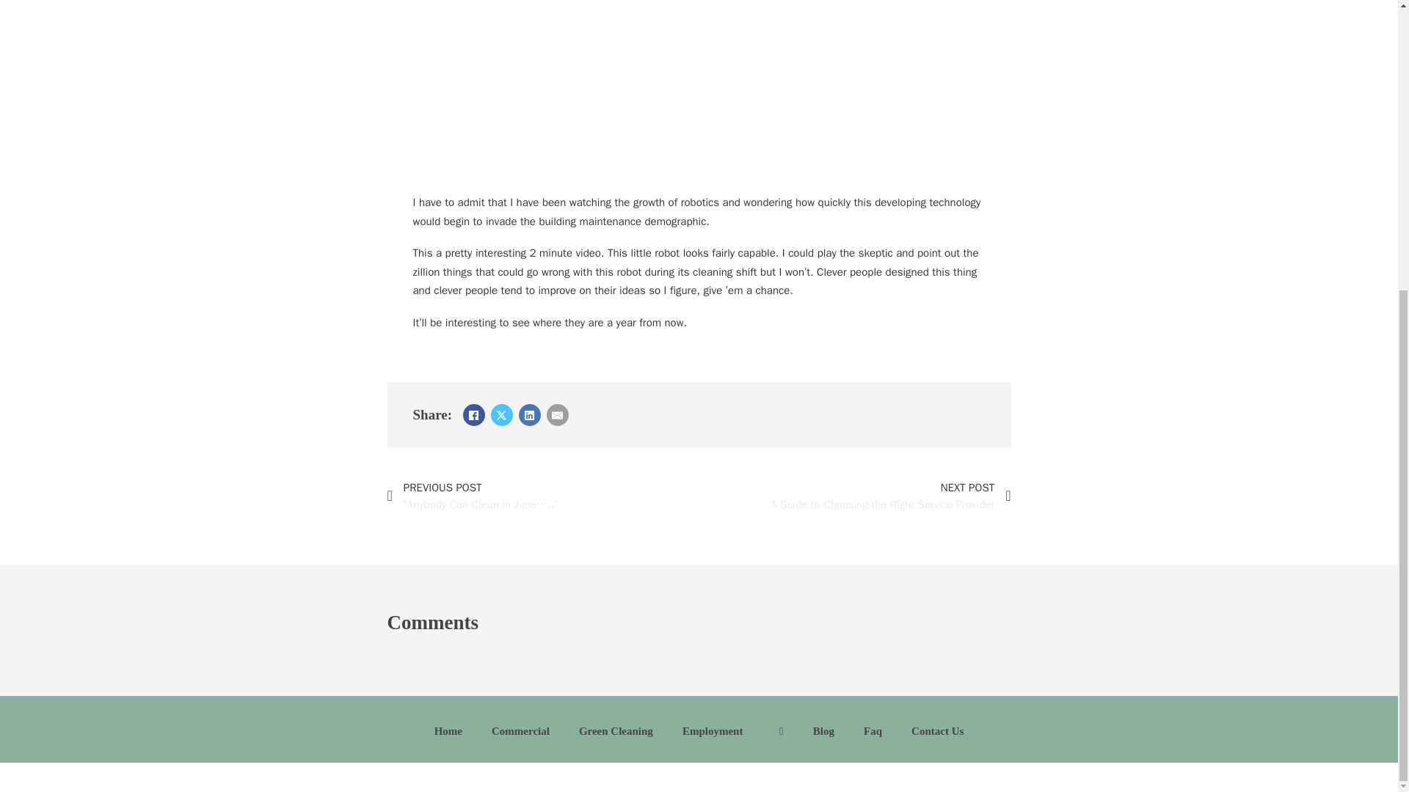 The height and width of the screenshot is (792, 1409). What do you see at coordinates (823, 732) in the screenshot?
I see `Blog` at bounding box center [823, 732].